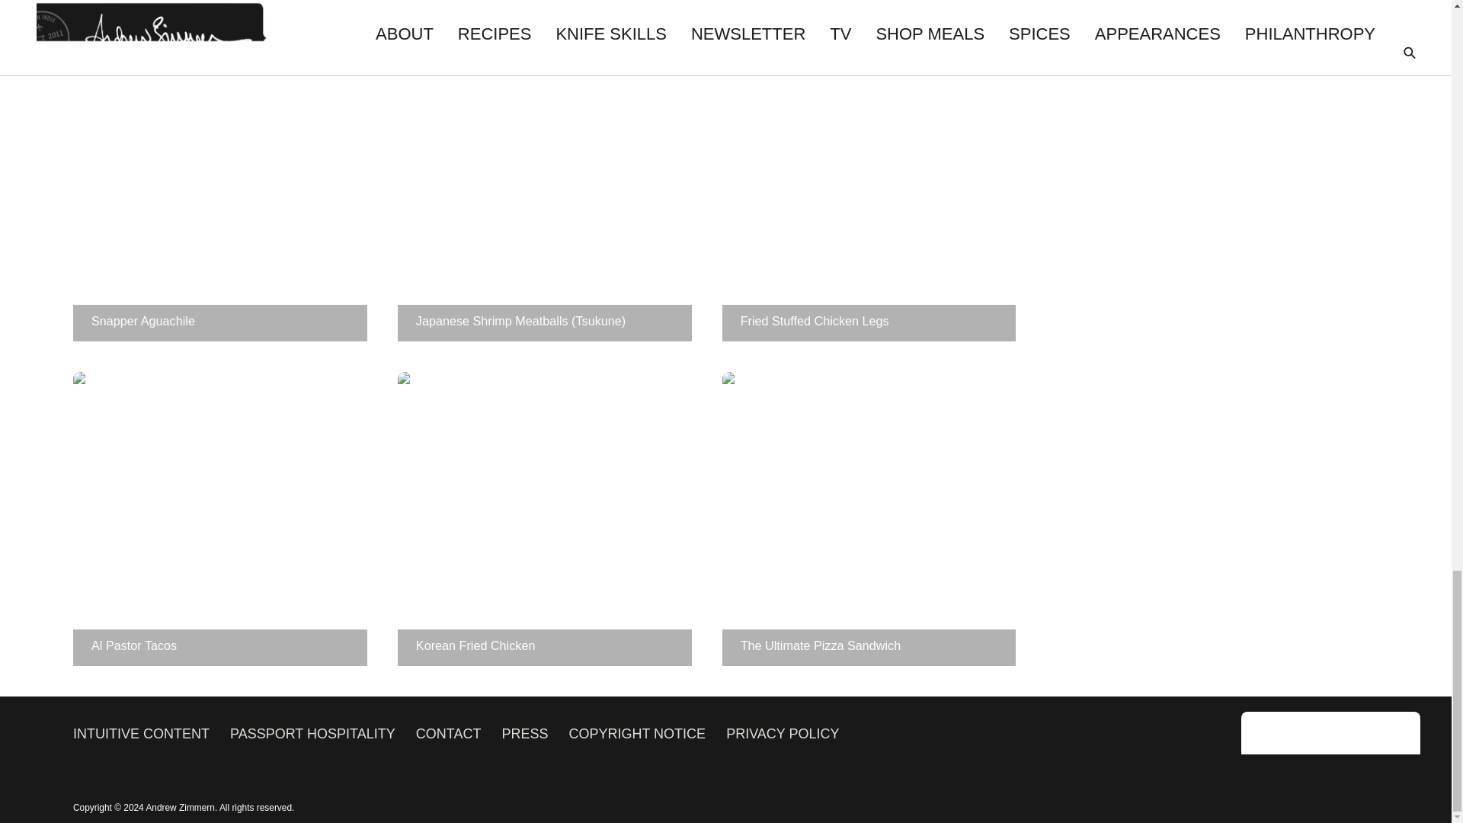  What do you see at coordinates (545, 518) in the screenshot?
I see `Korean Fried Chicken` at bounding box center [545, 518].